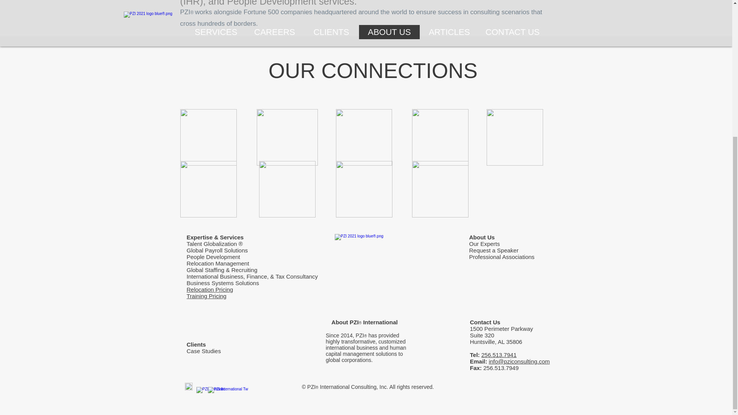  I want to click on NAITA, so click(440, 137).